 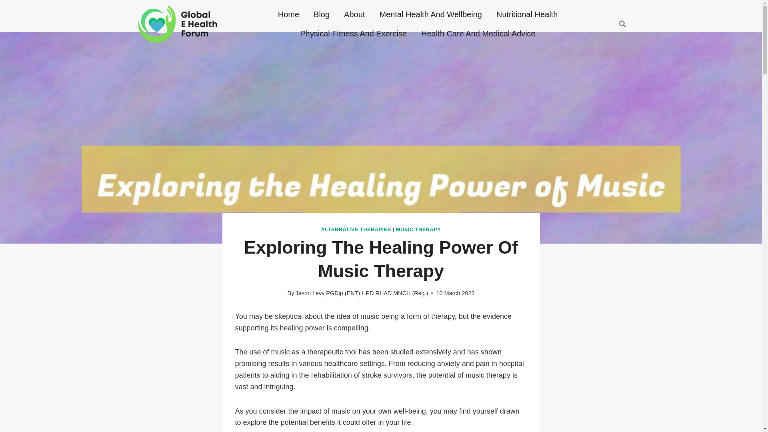 I want to click on Nutritional Health, so click(x=527, y=14).